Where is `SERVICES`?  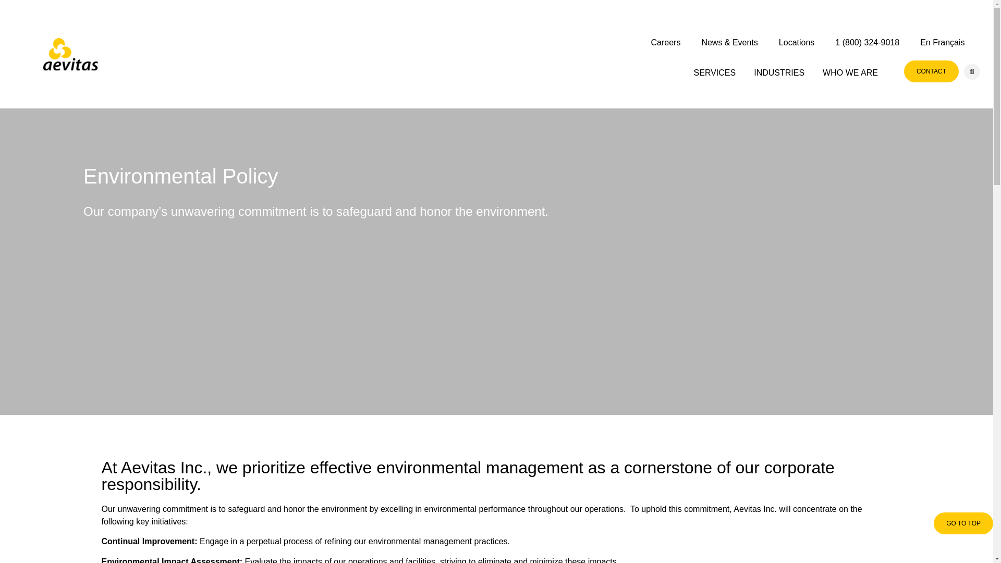
SERVICES is located at coordinates (714, 72).